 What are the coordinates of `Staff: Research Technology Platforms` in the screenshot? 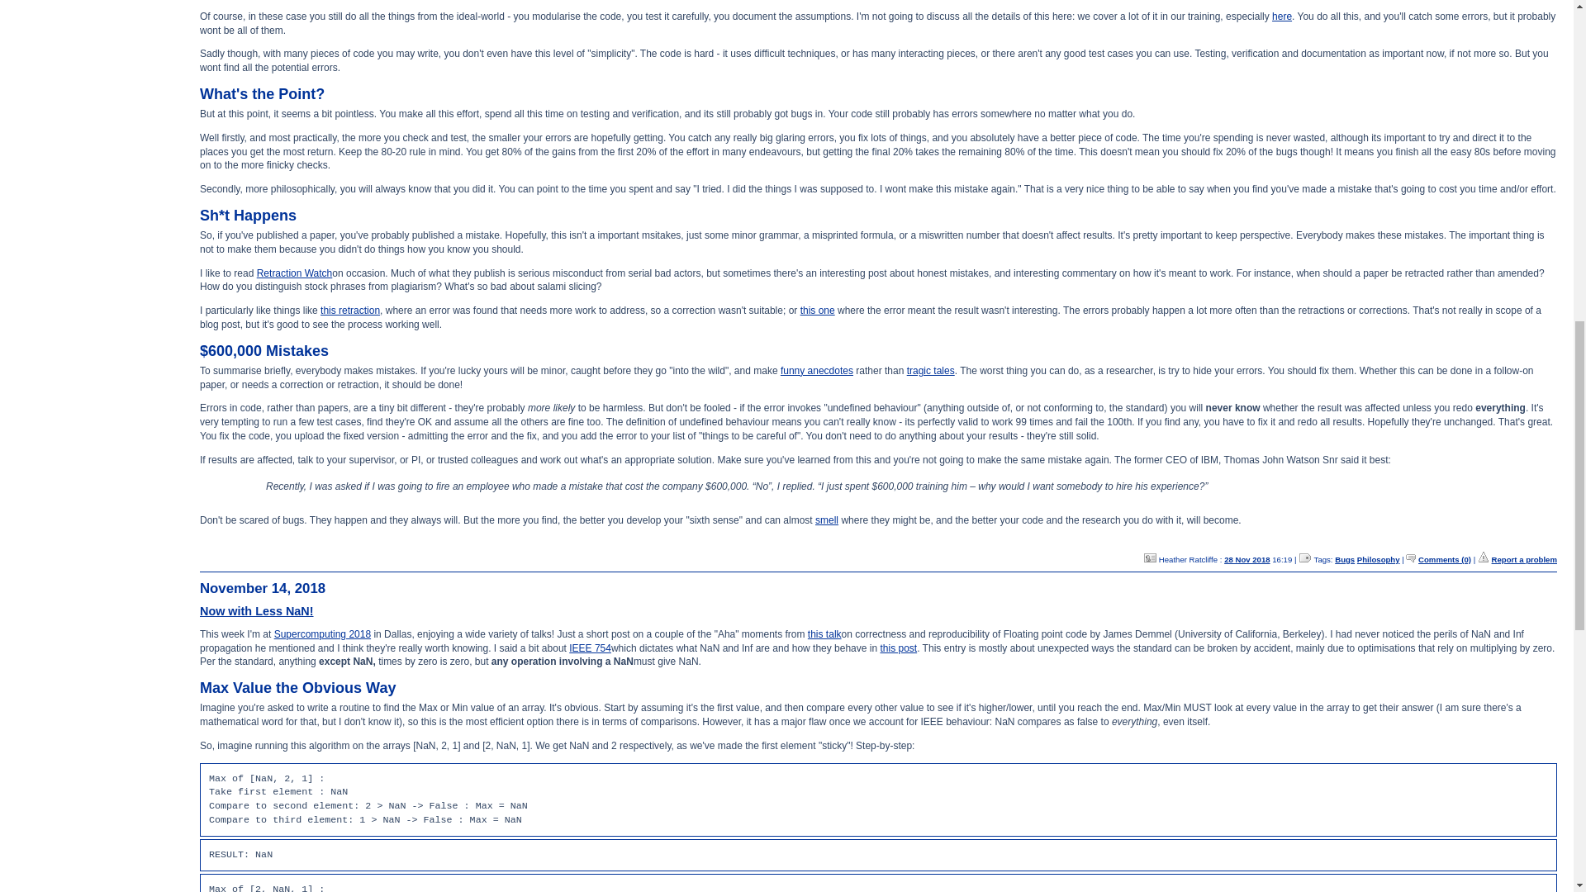 It's located at (1150, 557).